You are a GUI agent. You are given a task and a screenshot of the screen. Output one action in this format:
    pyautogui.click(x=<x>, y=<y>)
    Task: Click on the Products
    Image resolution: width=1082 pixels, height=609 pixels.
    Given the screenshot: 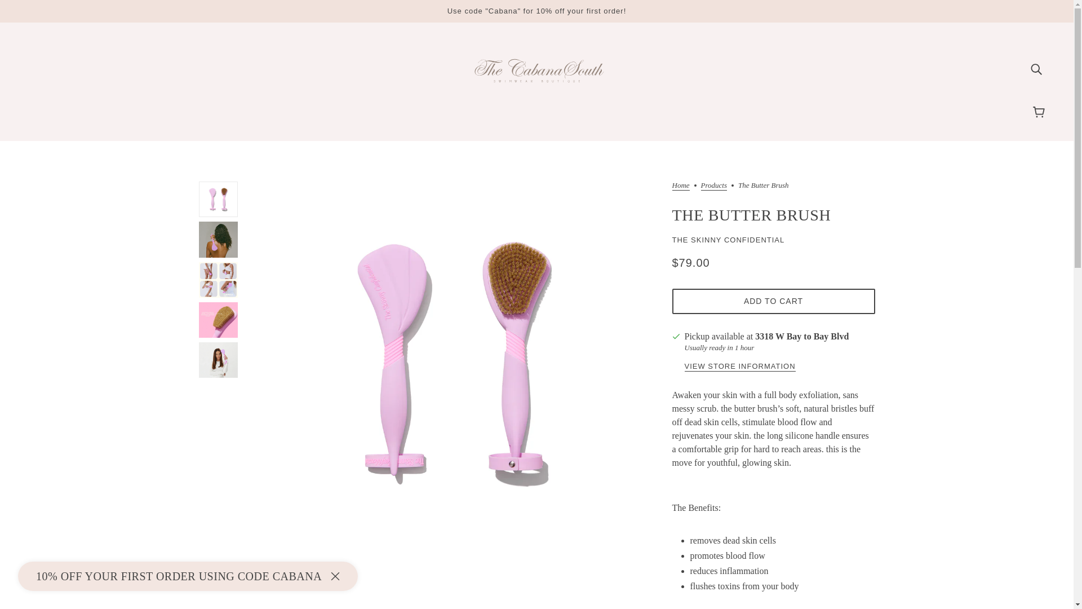 What is the action you would take?
    pyautogui.click(x=714, y=186)
    